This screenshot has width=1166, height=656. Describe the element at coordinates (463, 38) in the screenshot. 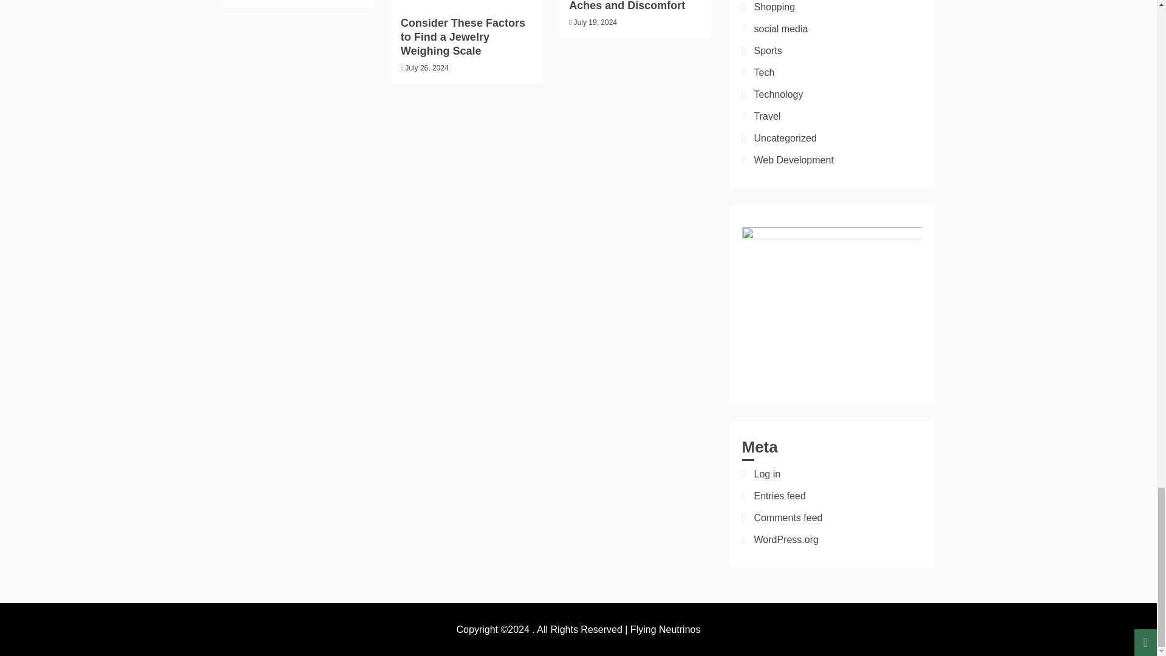

I see `Consider These Factors to Find a Jewelry Weighing Scale` at that location.